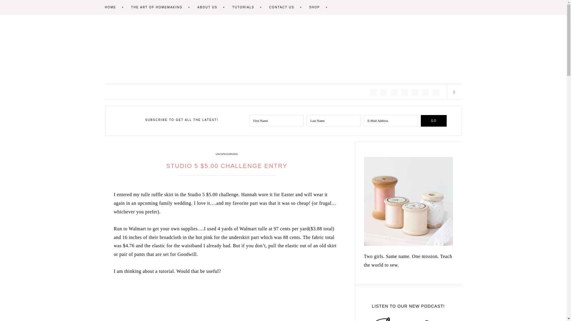 The image size is (571, 321). I want to click on HOME, so click(117, 7).